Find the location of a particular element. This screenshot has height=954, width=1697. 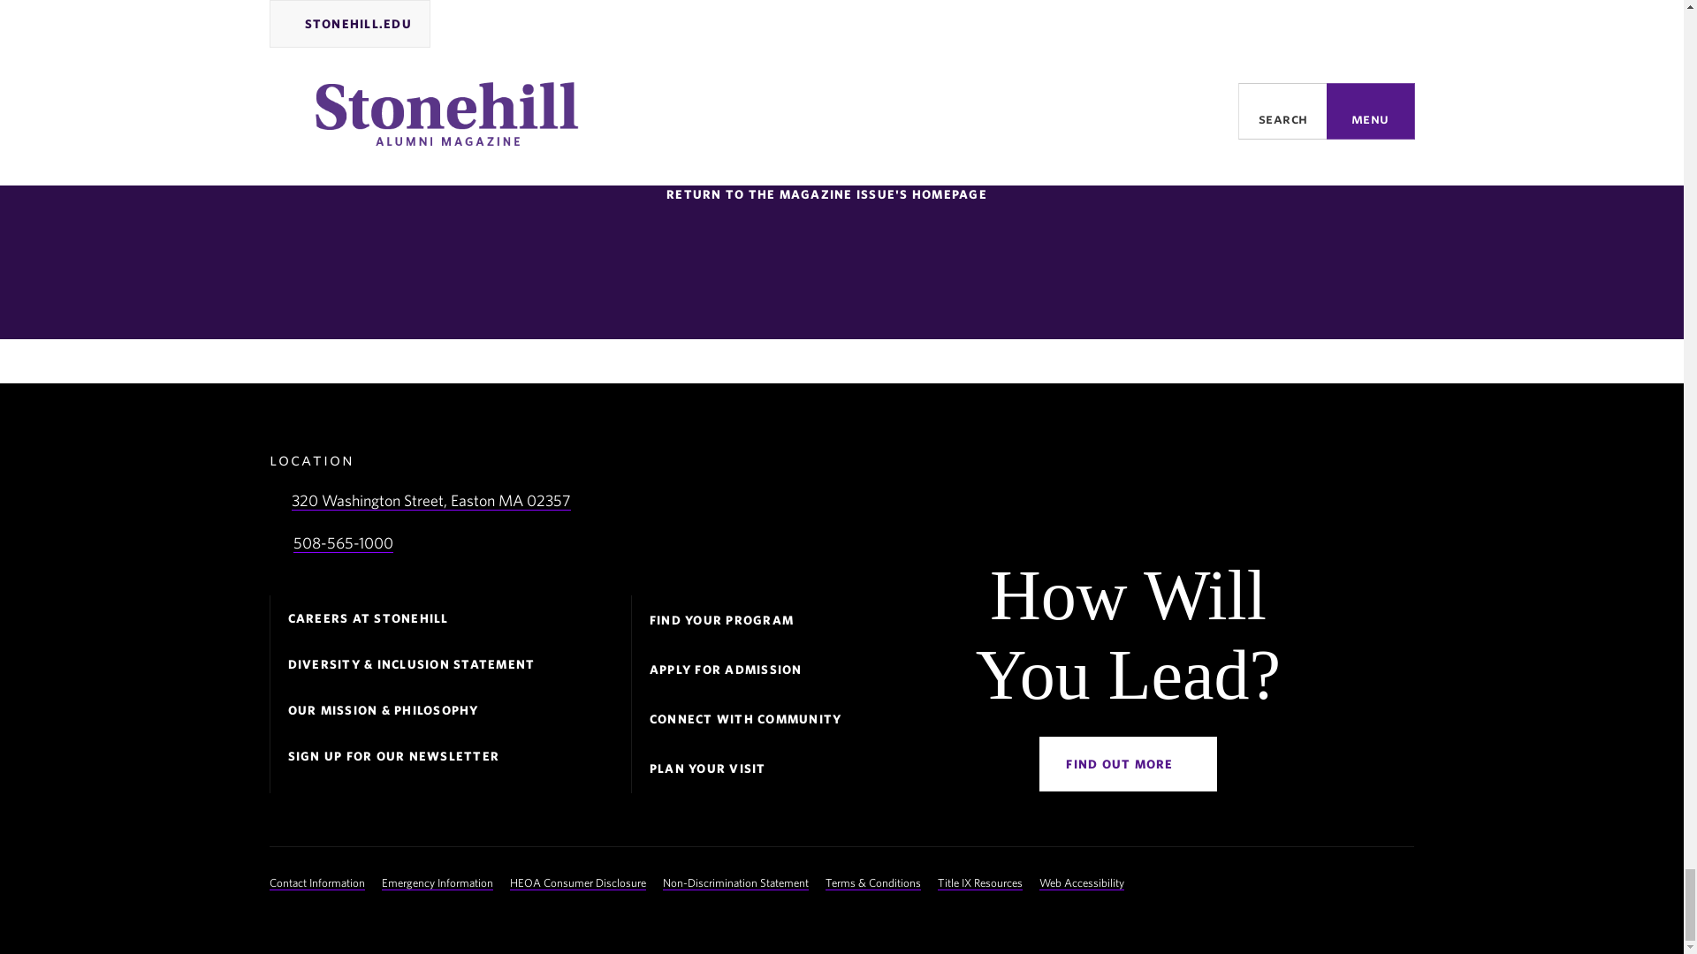

320 Washington Street, Easton MA 02357 is located at coordinates (431, 500).